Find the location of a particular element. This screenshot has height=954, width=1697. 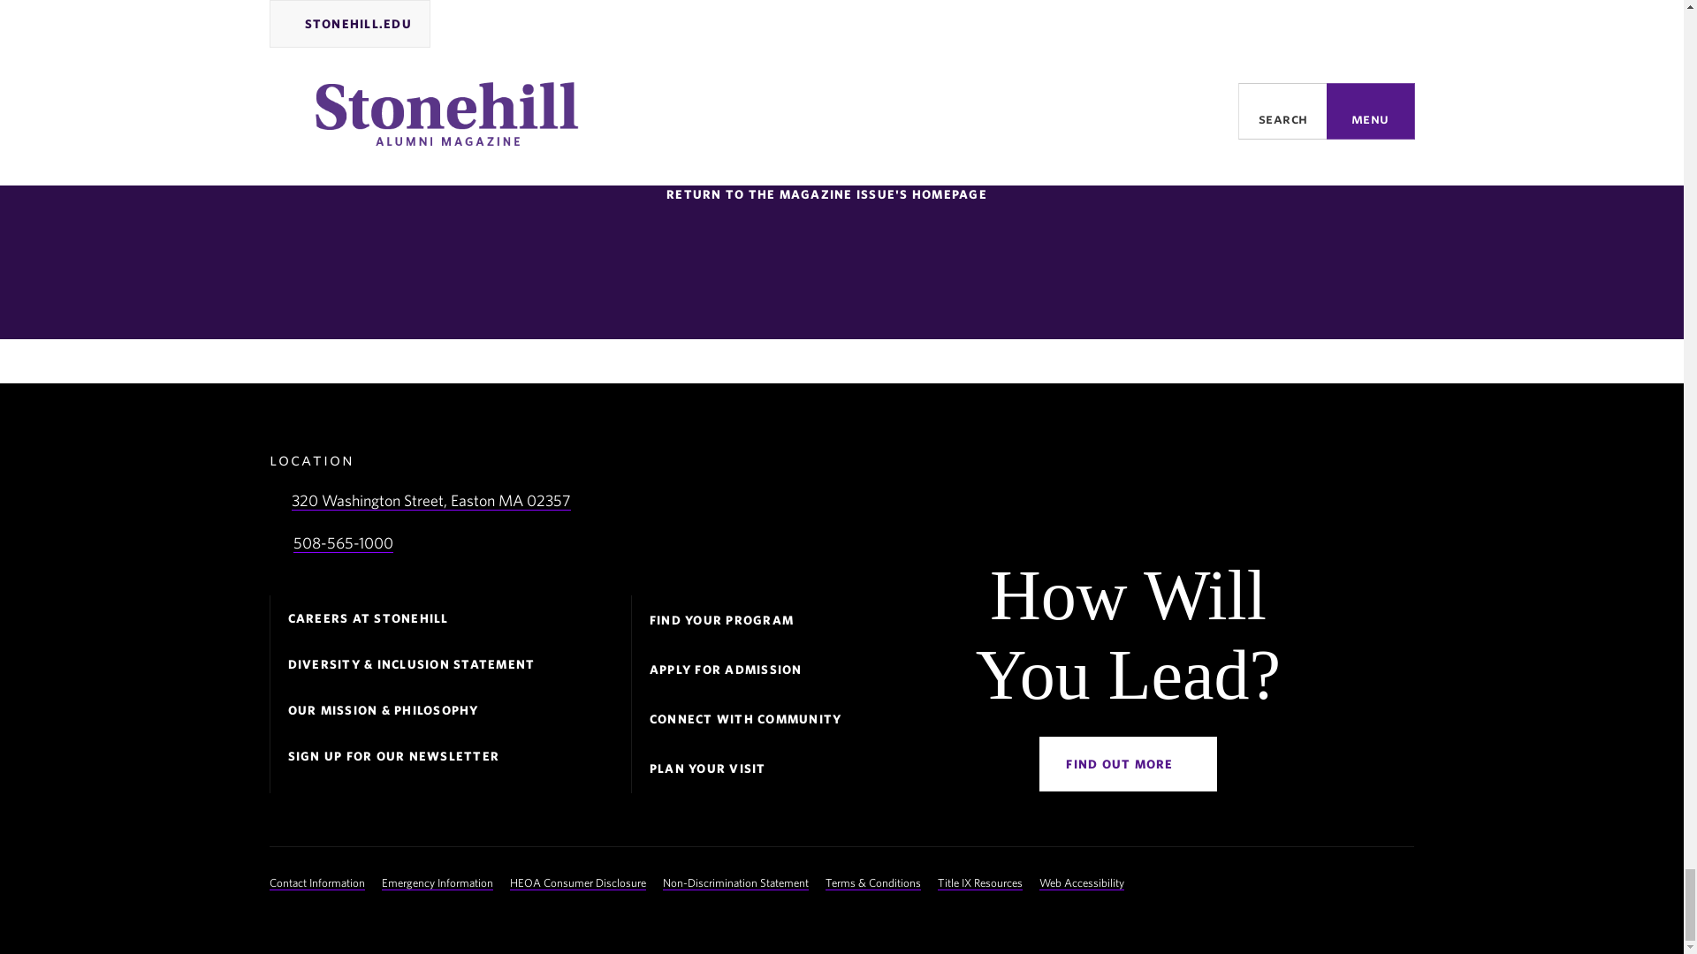

320 Washington Street, Easton MA 02357 is located at coordinates (431, 500).